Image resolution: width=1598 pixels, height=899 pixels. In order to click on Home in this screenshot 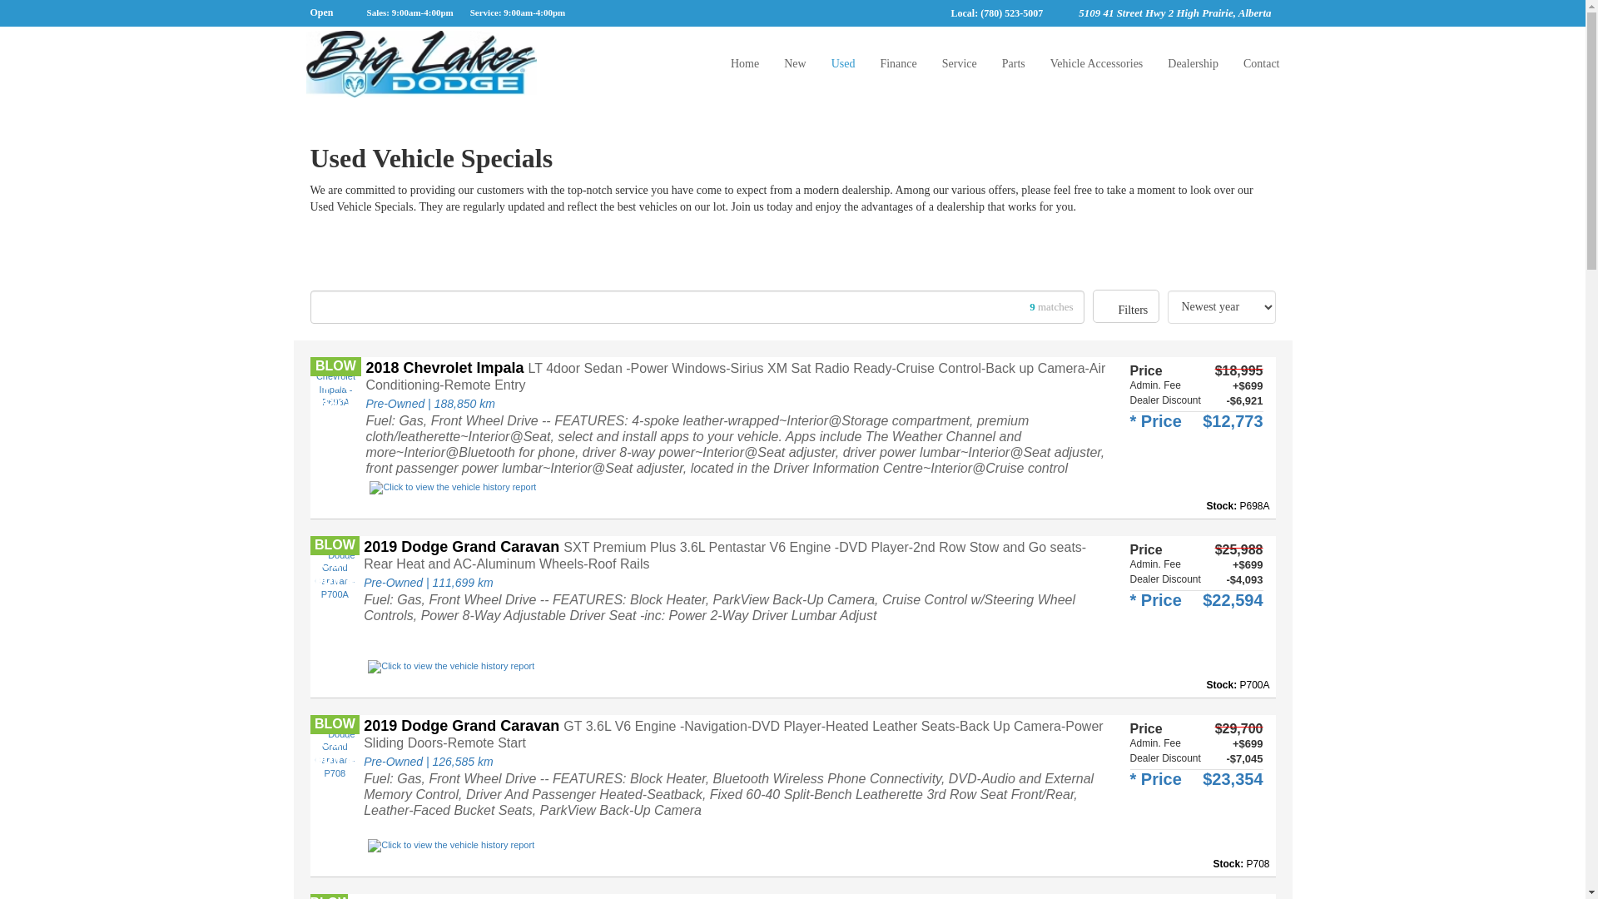, I will do `click(744, 63)`.